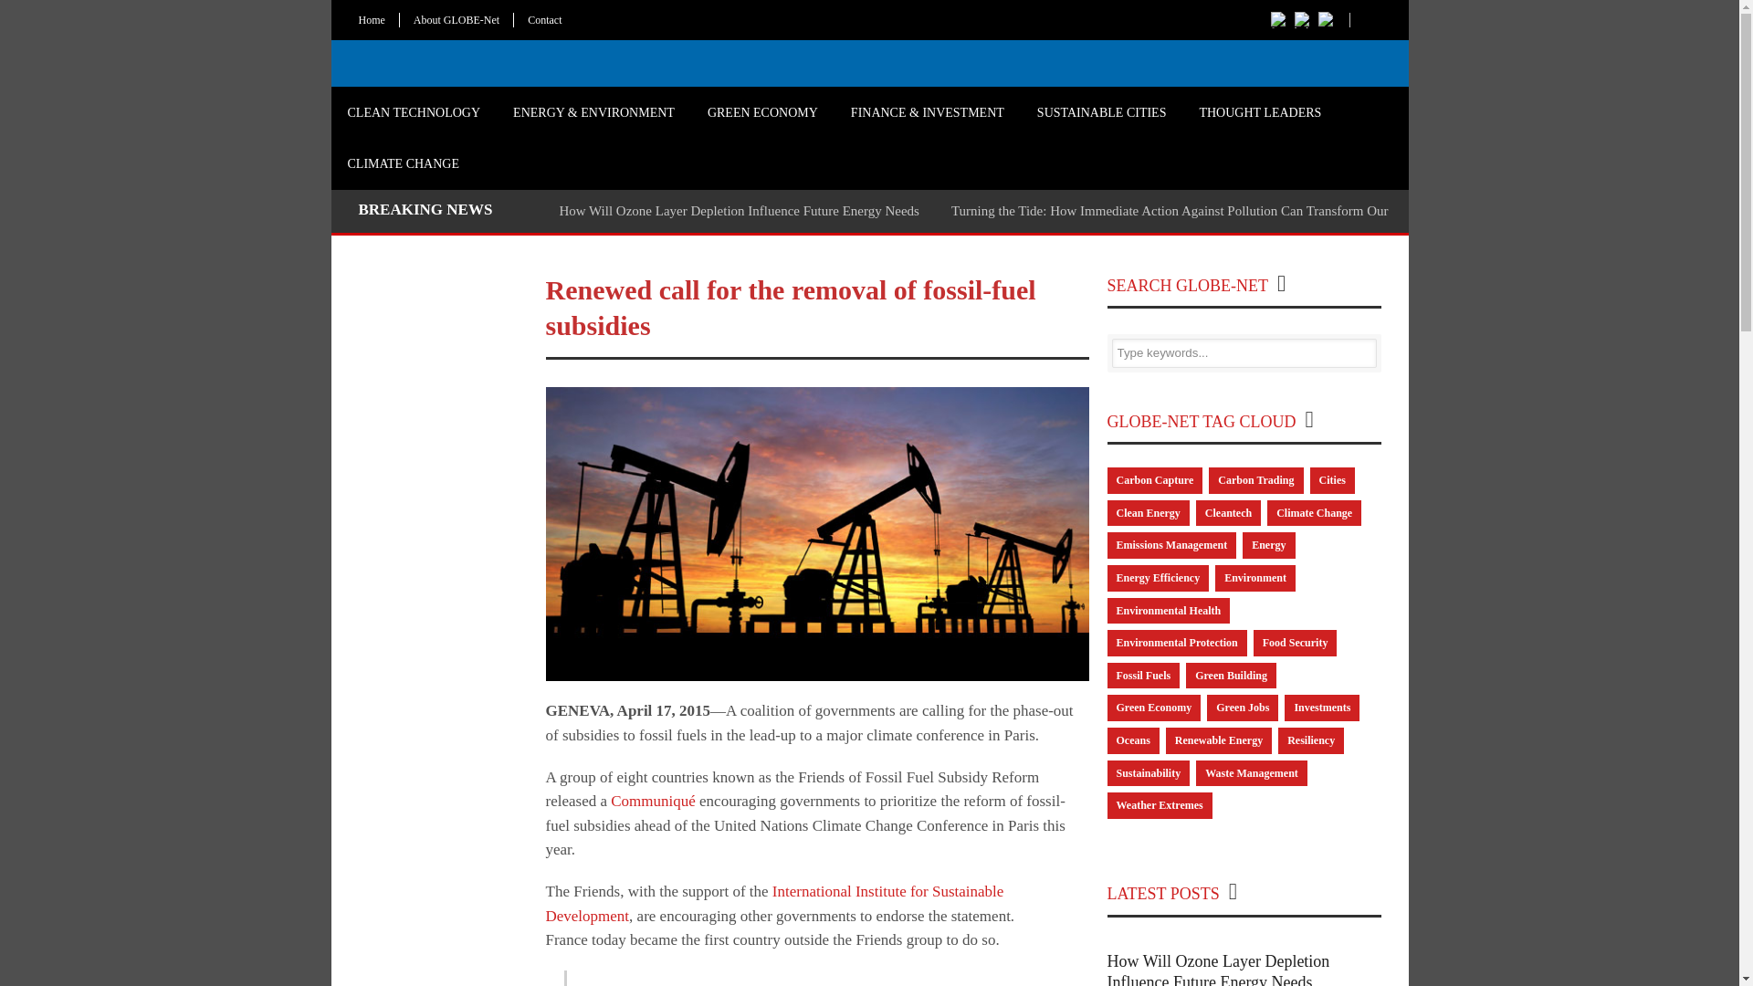 This screenshot has height=986, width=1753. Describe the element at coordinates (1158, 578) in the screenshot. I see `53 topics` at that location.